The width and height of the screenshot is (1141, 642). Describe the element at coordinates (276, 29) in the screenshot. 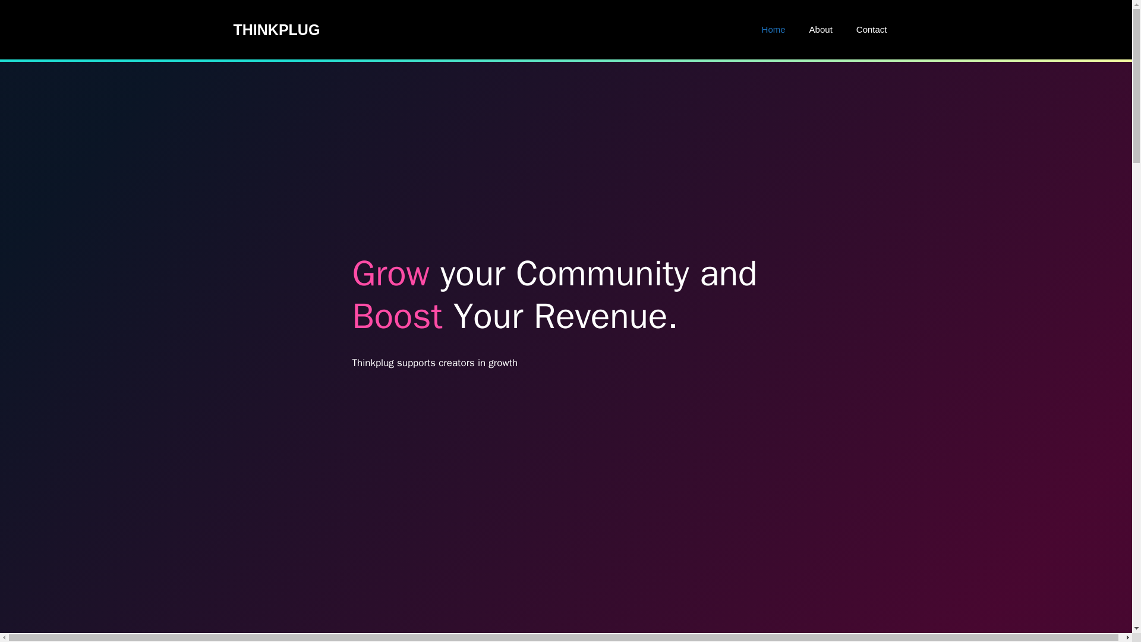

I see `THINKPLUG` at that location.